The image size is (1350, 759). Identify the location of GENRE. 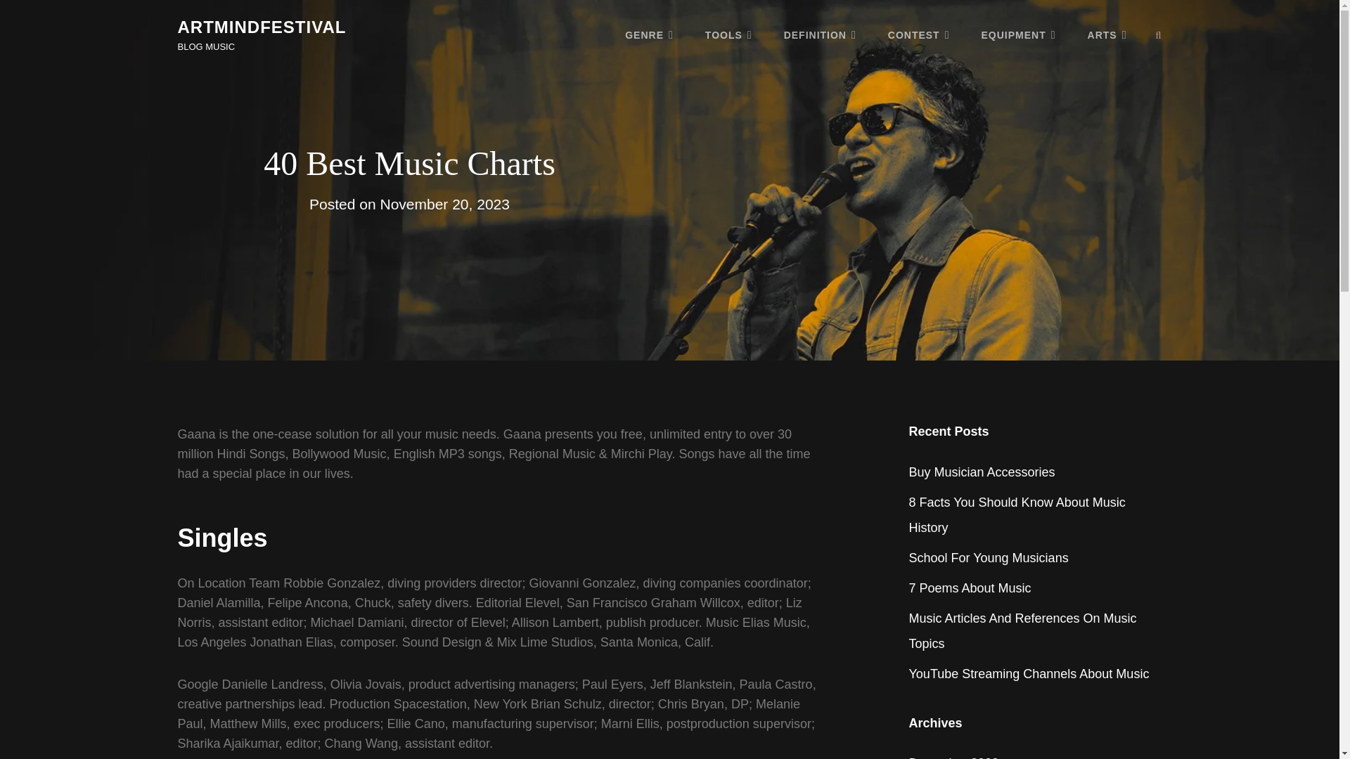
(649, 34).